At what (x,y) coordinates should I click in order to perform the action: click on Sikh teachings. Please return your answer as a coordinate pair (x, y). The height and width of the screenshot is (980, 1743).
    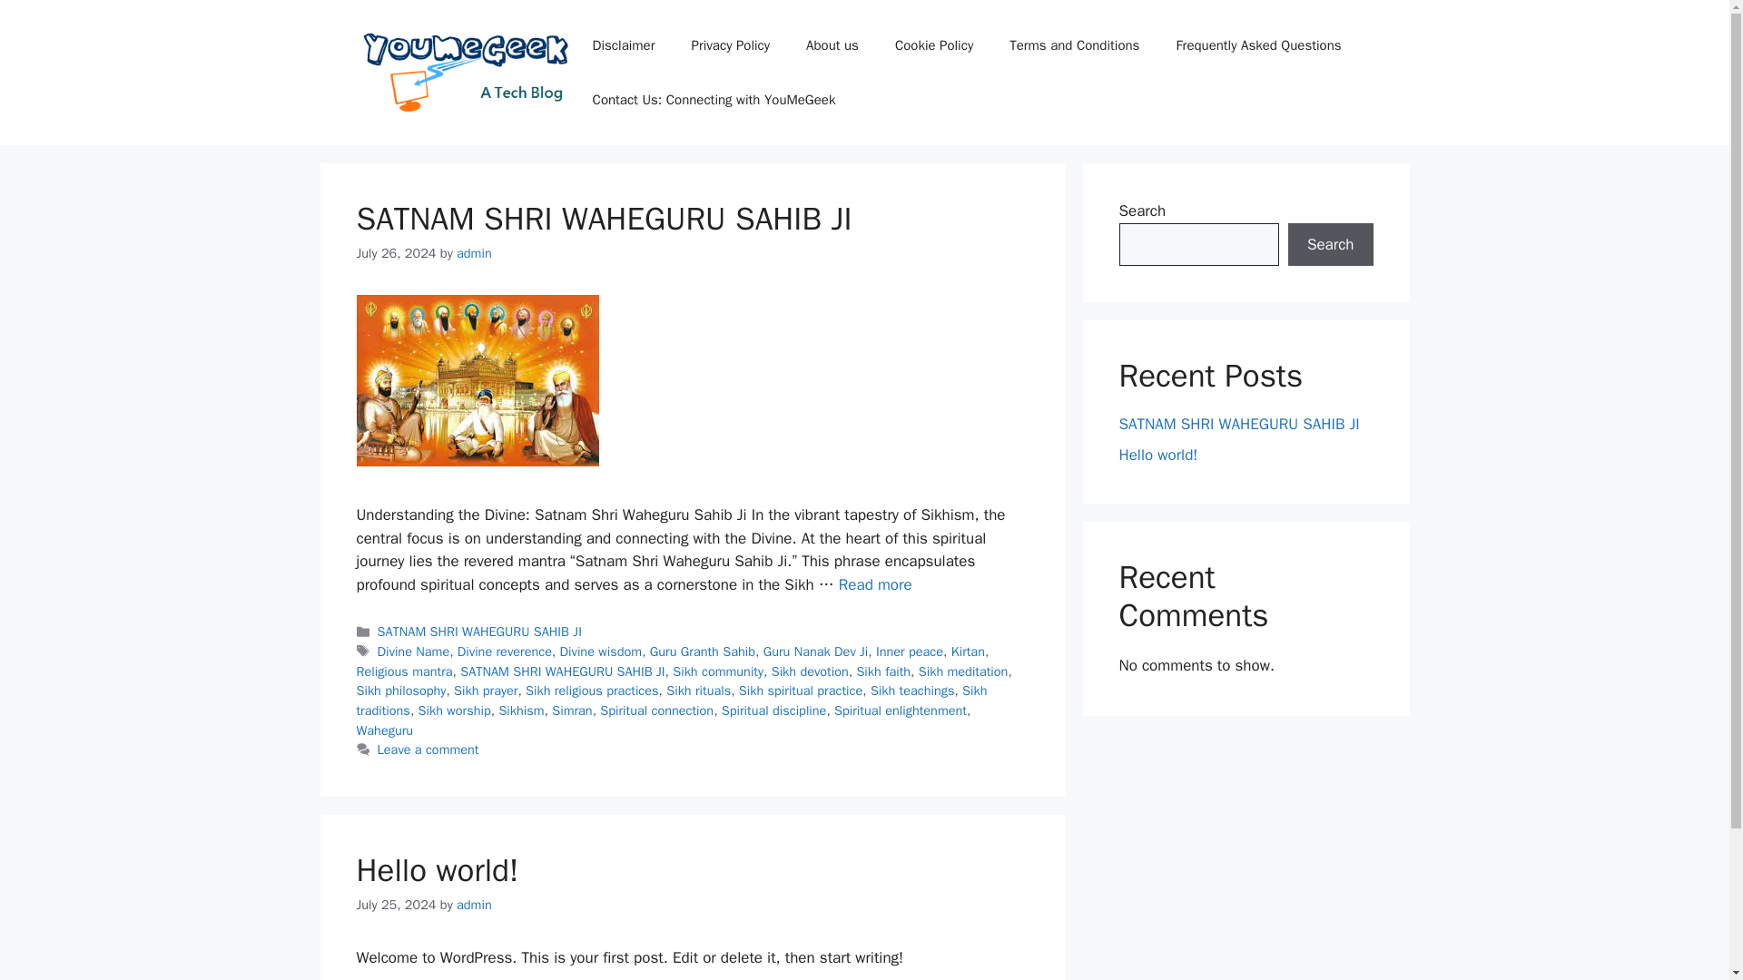
    Looking at the image, I should click on (912, 690).